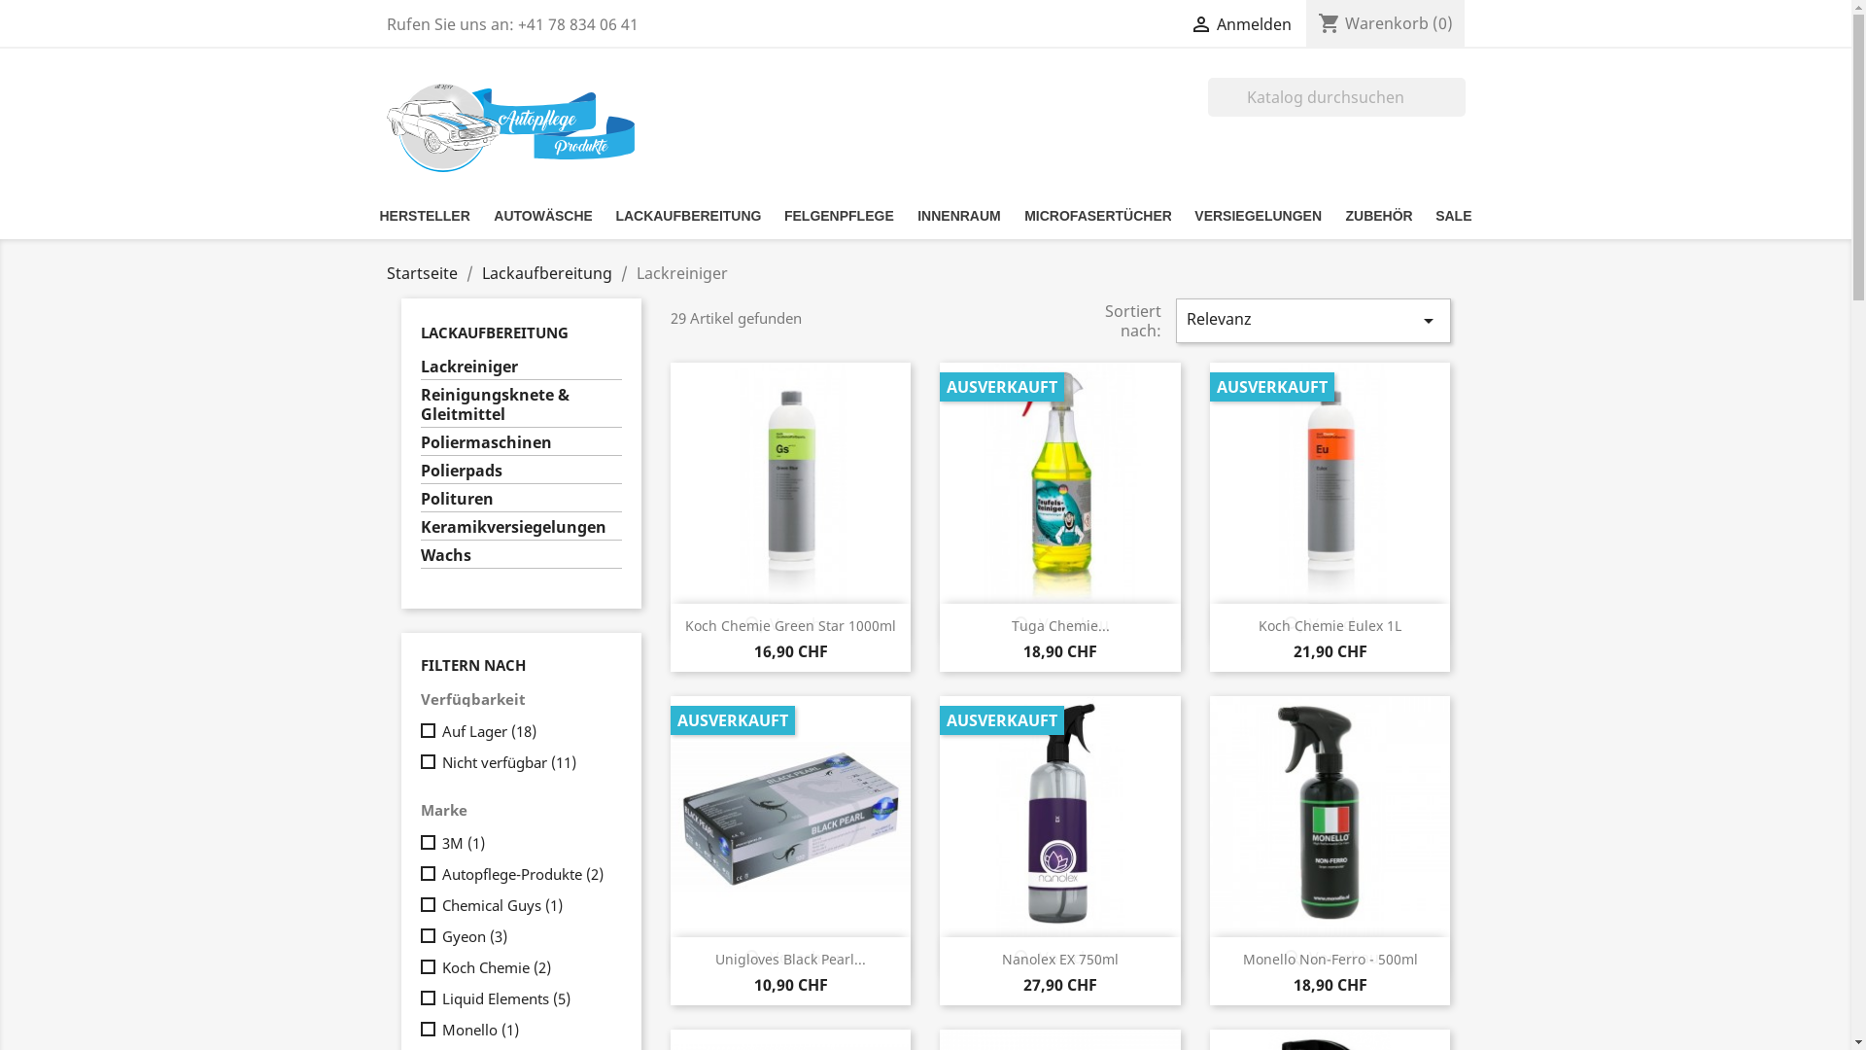 Image resolution: width=1866 pixels, height=1050 pixels. I want to click on Keramikversiegelungen, so click(521, 529).